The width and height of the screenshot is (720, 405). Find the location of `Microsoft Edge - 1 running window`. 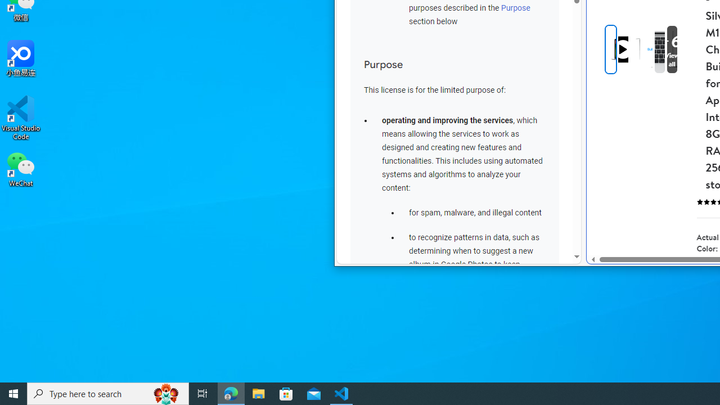

Microsoft Edge - 1 running window is located at coordinates (231, 394).